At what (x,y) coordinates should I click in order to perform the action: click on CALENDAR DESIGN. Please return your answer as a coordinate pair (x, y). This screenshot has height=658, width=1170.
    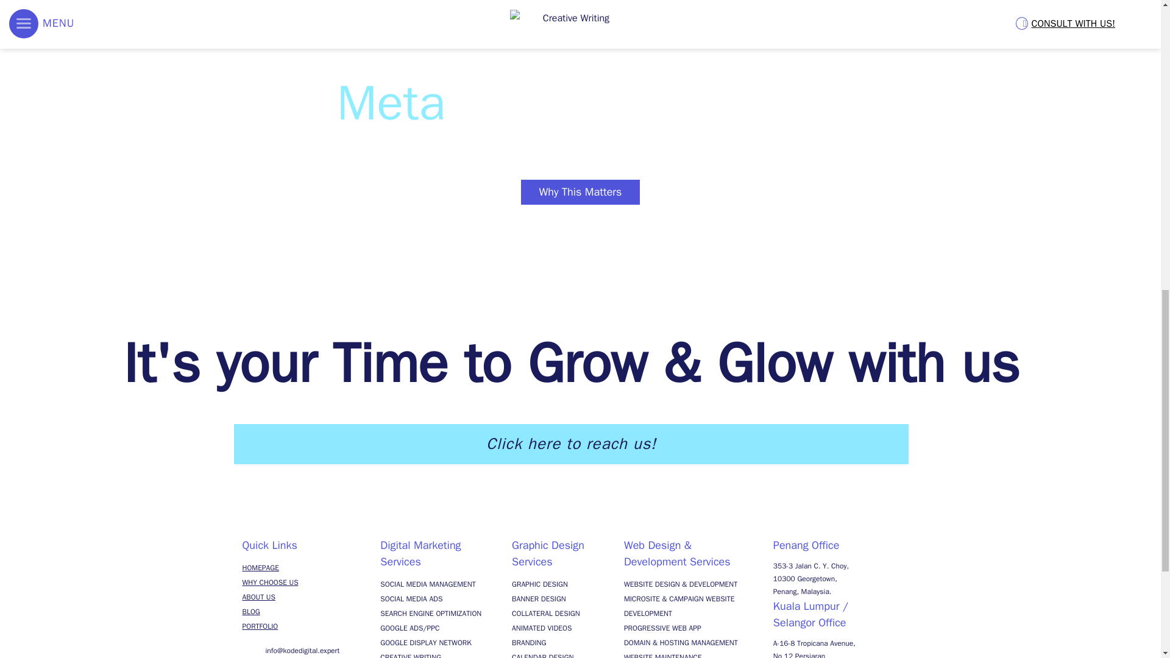
    Looking at the image, I should click on (542, 656).